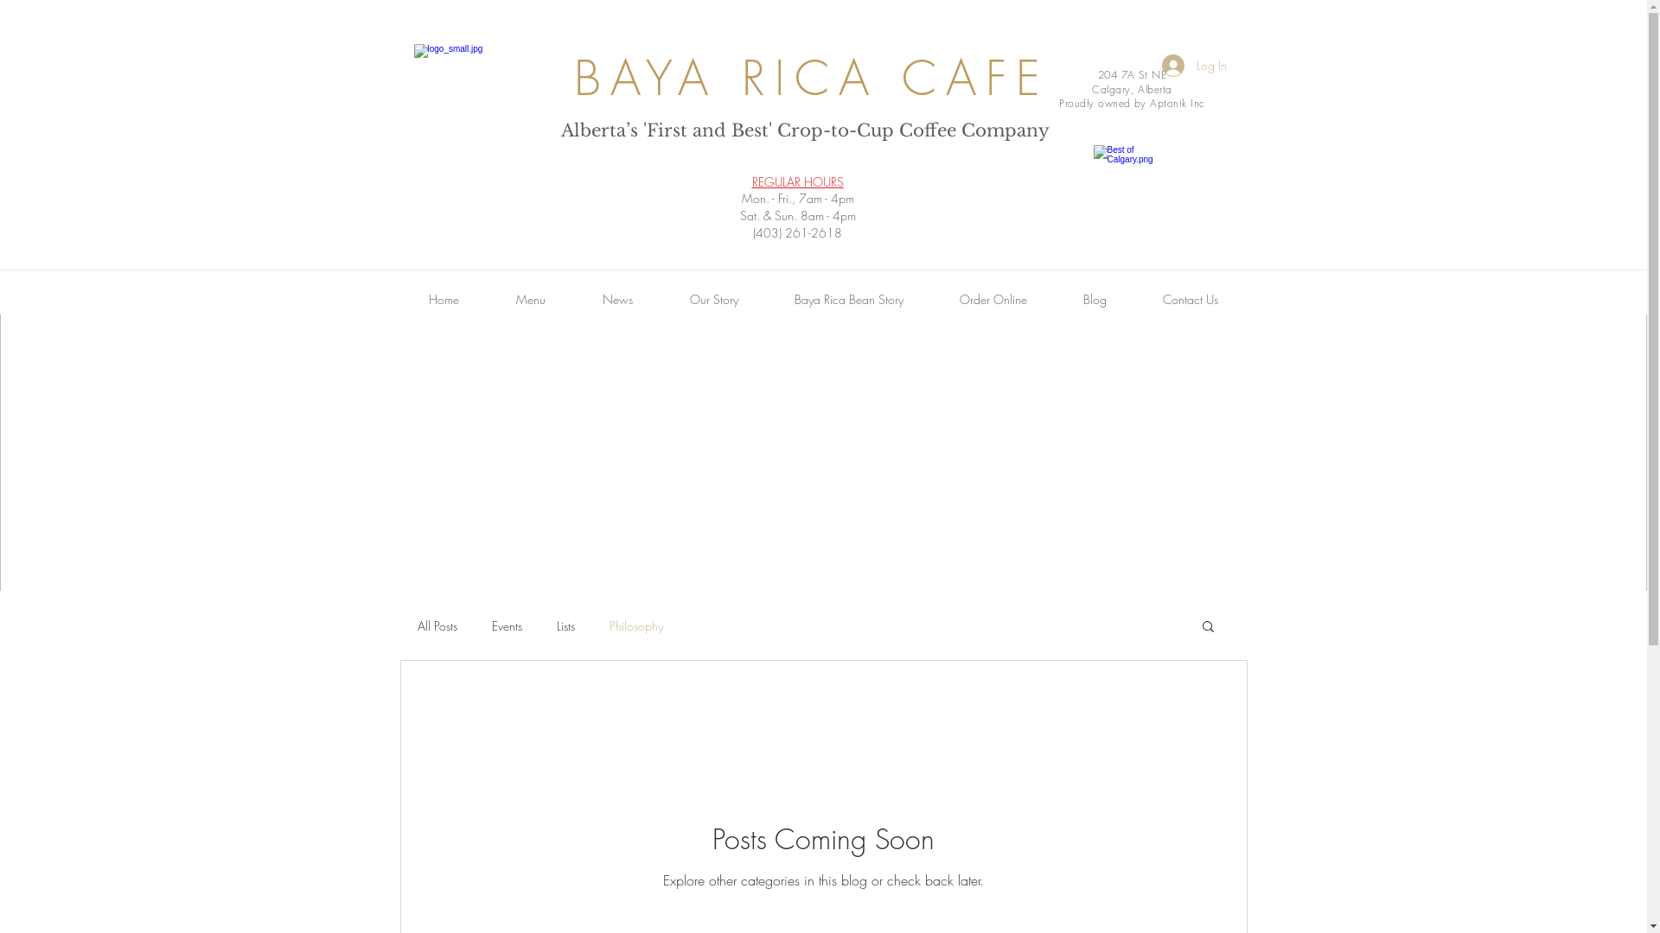 Image resolution: width=1660 pixels, height=933 pixels. I want to click on Blog, so click(1095, 300).